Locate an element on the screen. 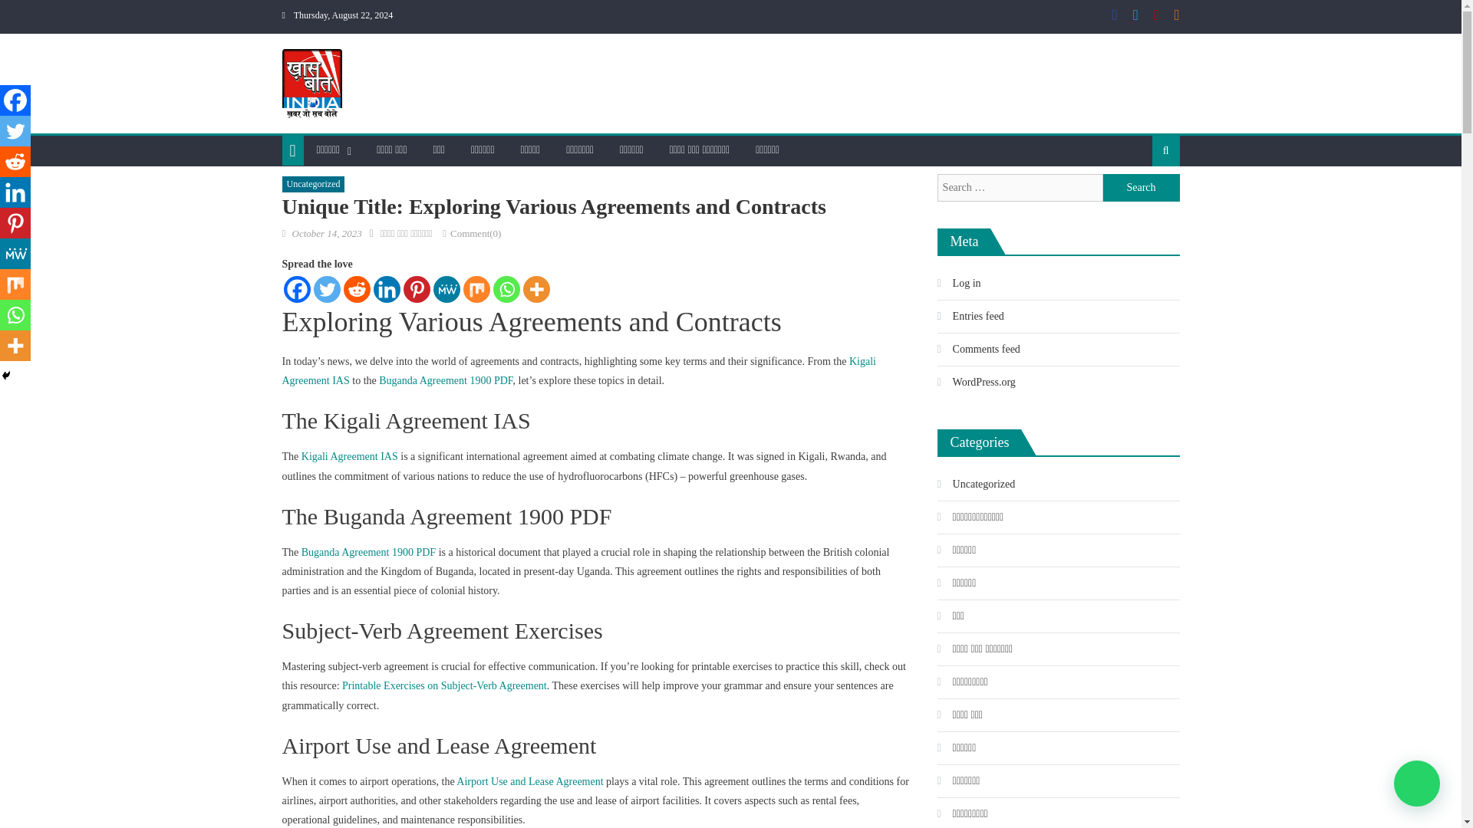 Image resolution: width=1473 pixels, height=828 pixels. Facebook is located at coordinates (298, 289).